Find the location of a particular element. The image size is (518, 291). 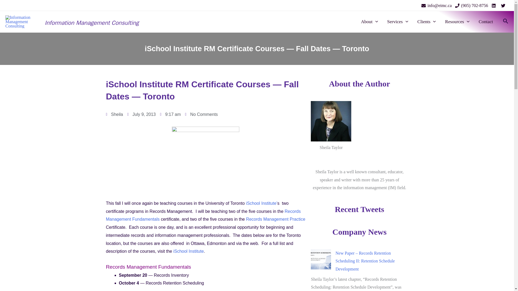

Information Management Consulting is located at coordinates (92, 23).